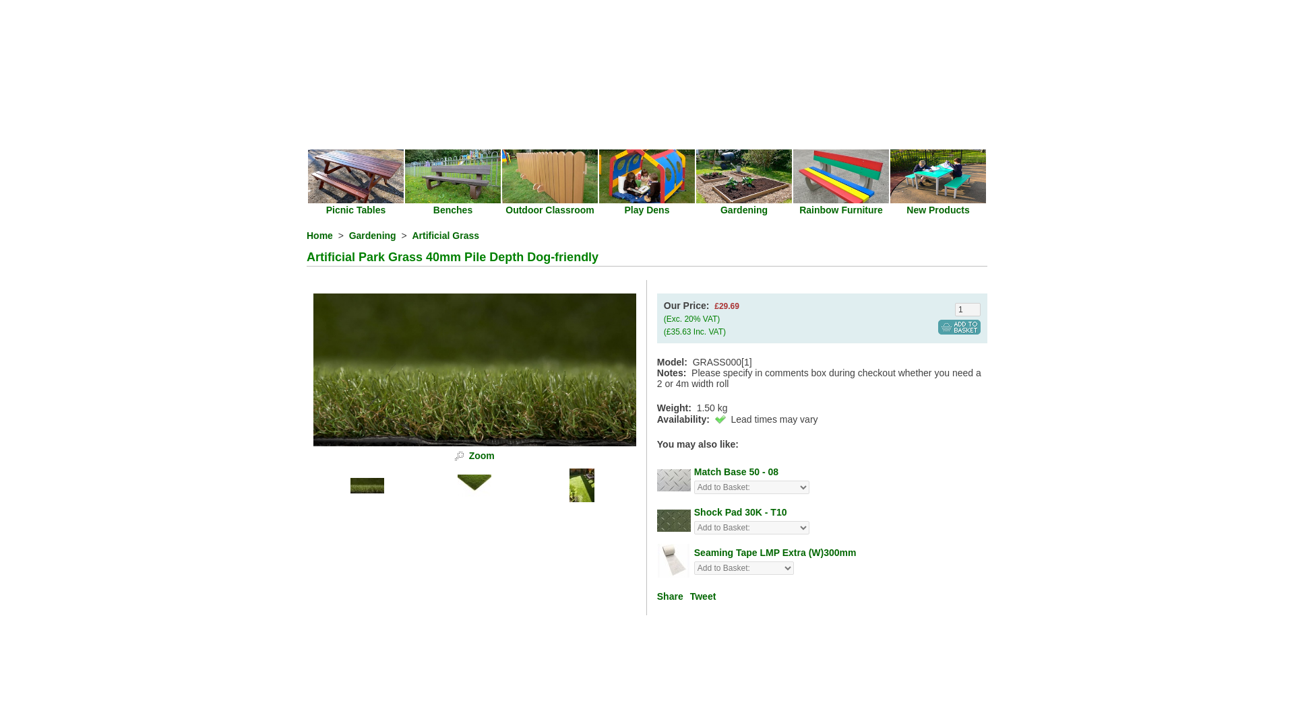  I want to click on Lead times may vary, so click(720, 419).